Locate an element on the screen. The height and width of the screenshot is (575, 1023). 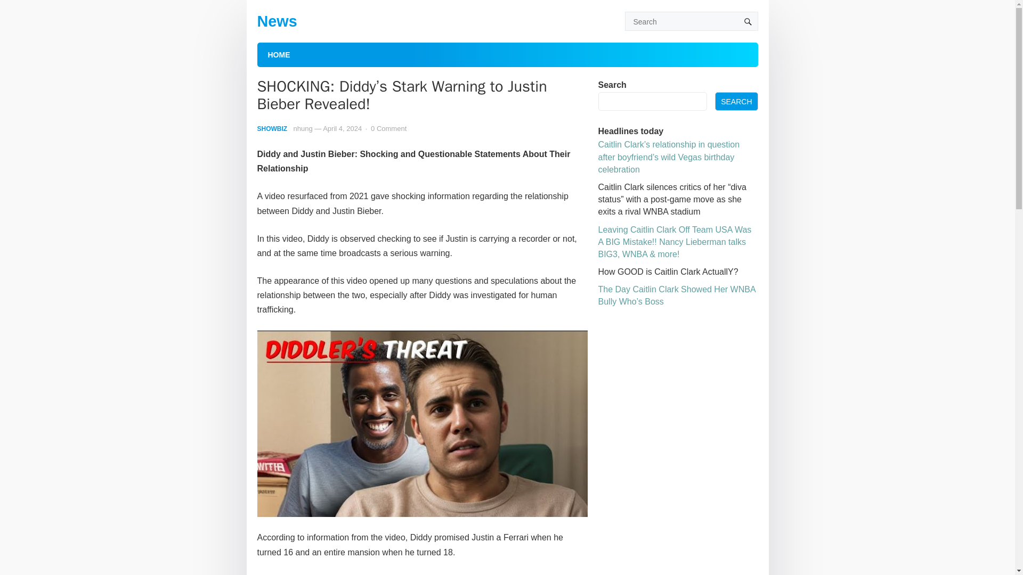
SEARCH is located at coordinates (736, 101).